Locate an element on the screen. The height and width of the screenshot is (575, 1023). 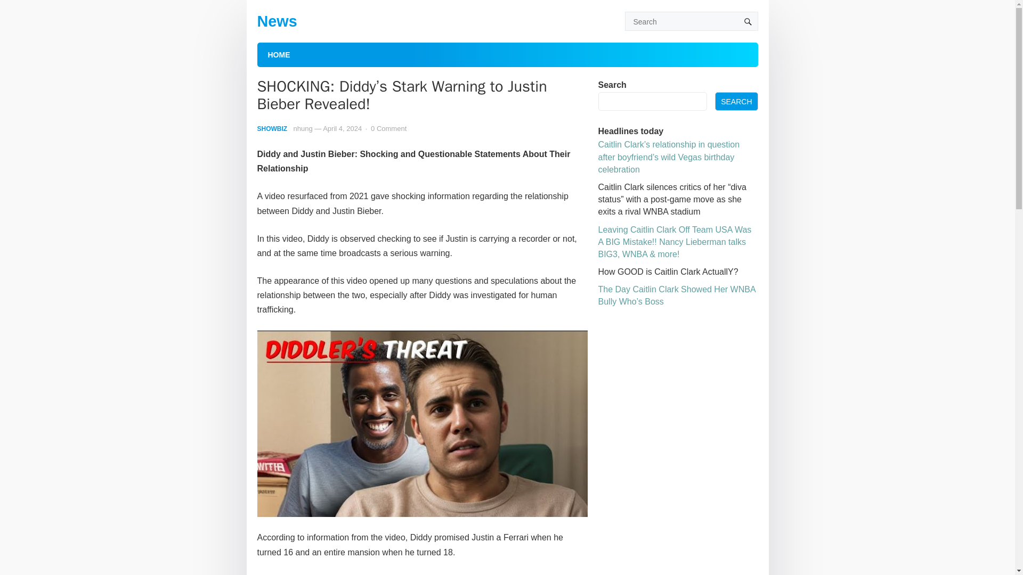
SEARCH is located at coordinates (736, 101).